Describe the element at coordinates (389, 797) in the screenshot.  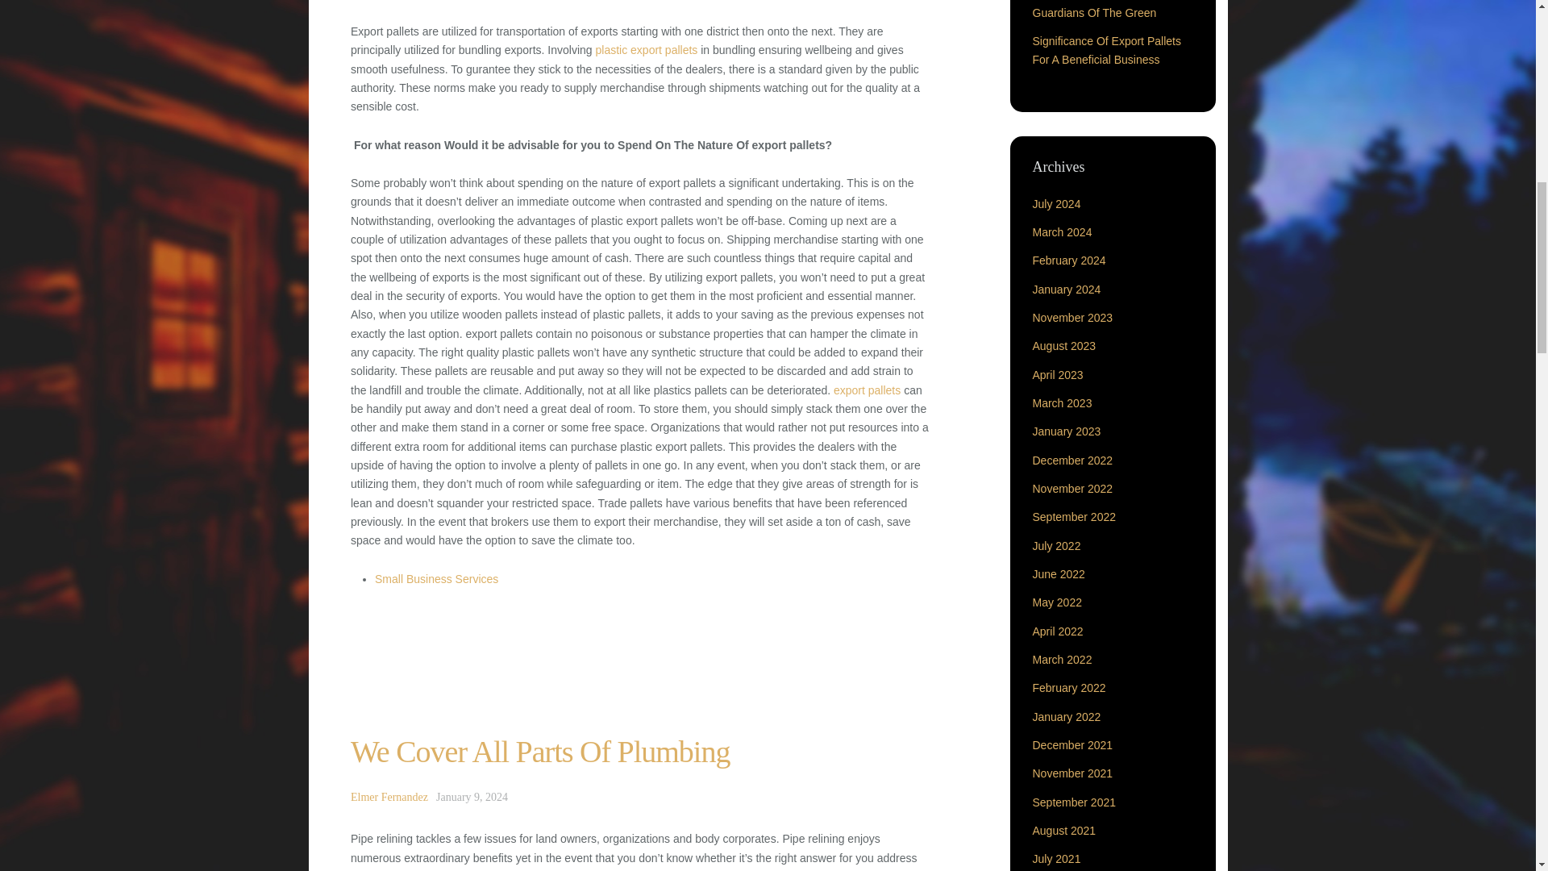
I see `Elmer Fernandez` at that location.